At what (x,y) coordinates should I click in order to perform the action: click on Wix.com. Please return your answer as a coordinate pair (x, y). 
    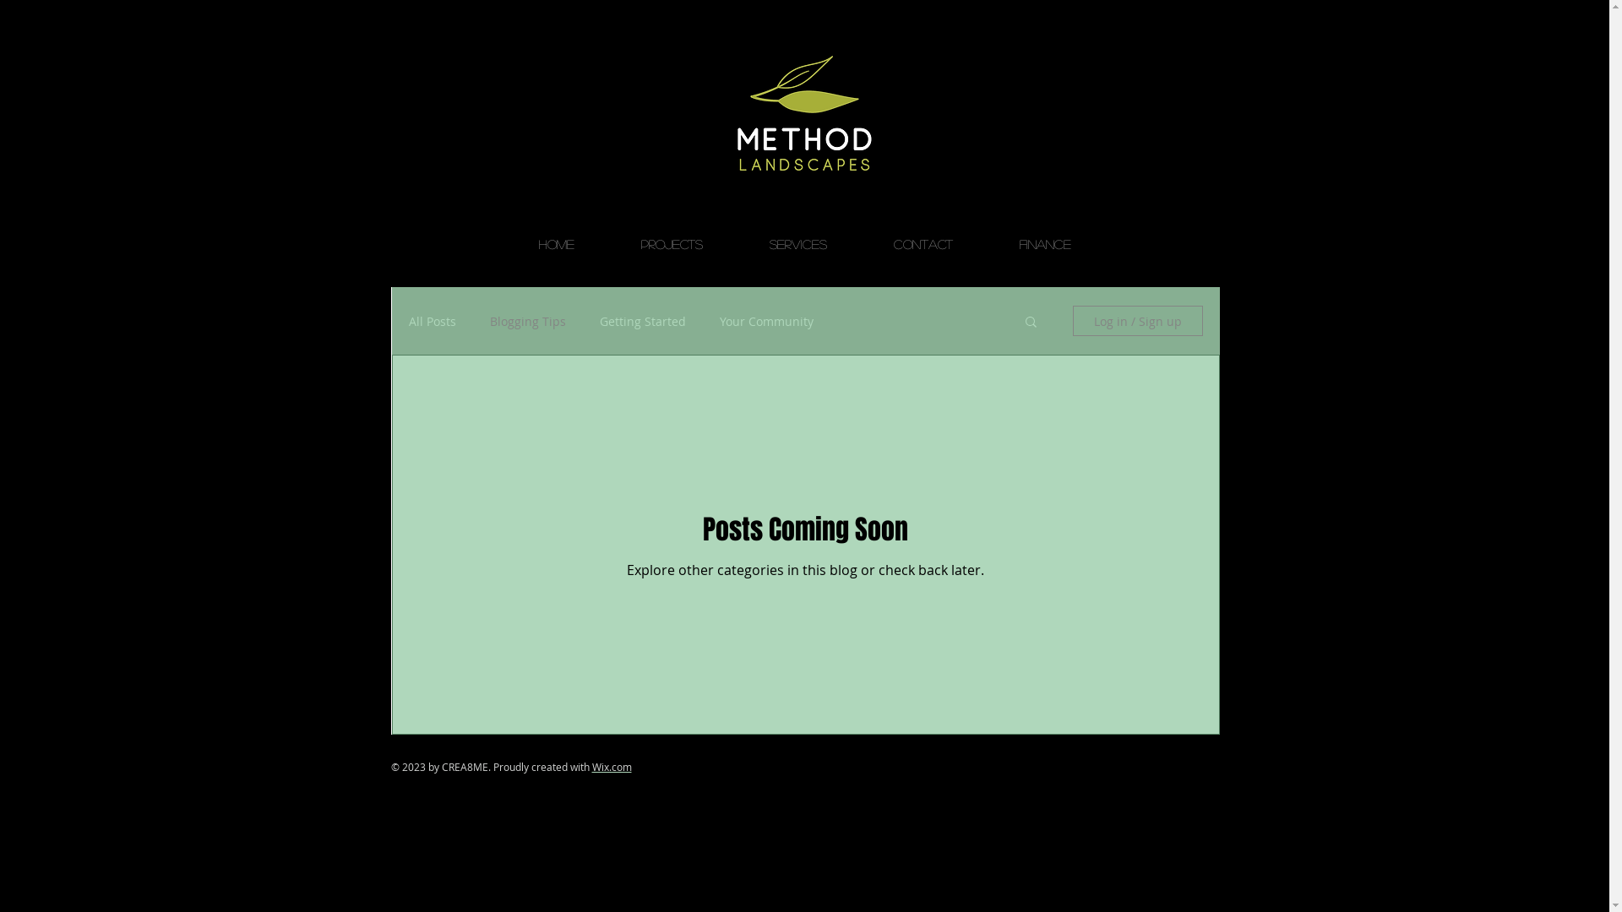
    Looking at the image, I should click on (612, 767).